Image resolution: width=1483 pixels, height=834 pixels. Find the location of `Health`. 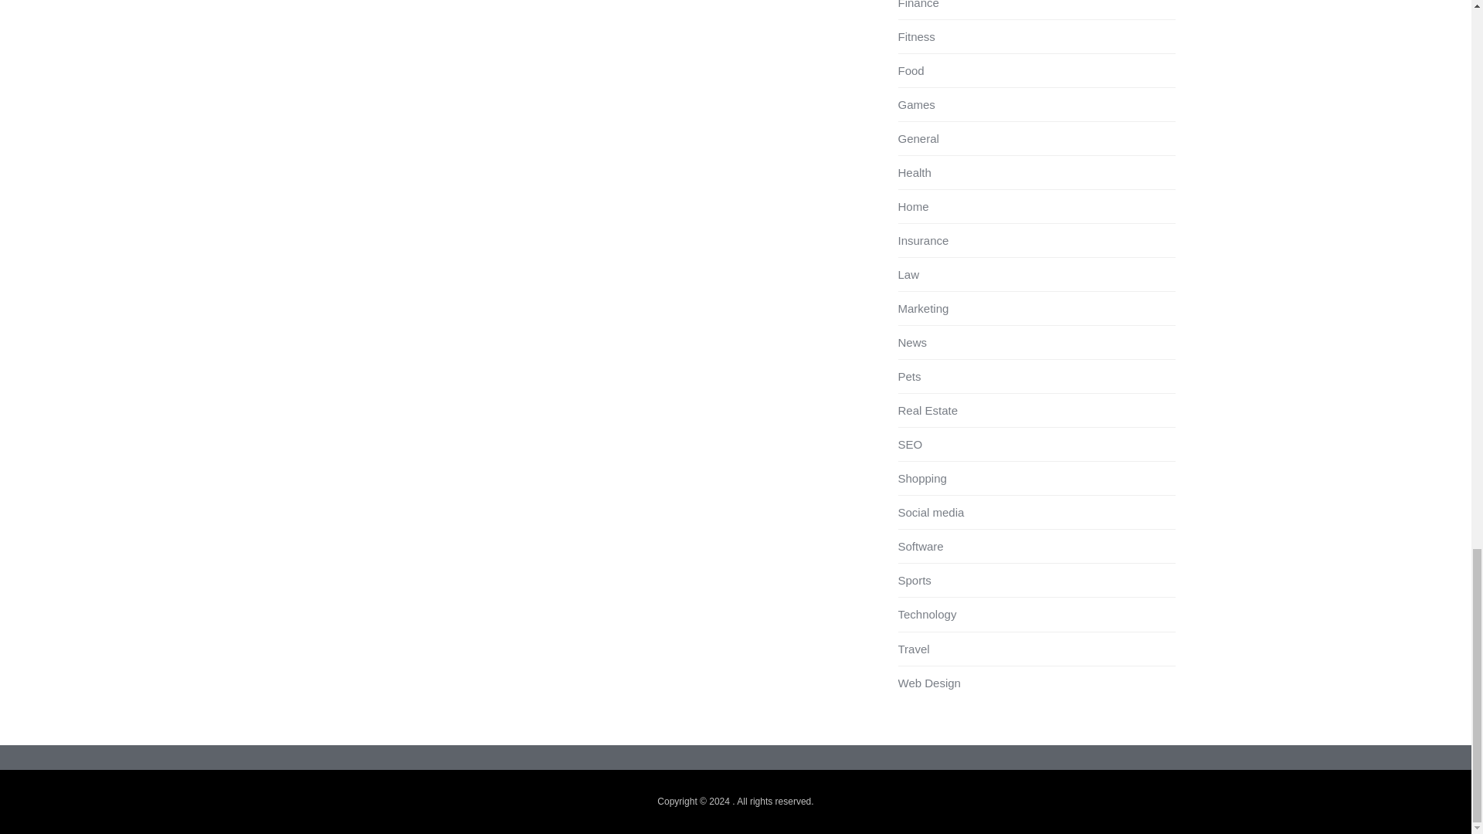

Health is located at coordinates (914, 172).